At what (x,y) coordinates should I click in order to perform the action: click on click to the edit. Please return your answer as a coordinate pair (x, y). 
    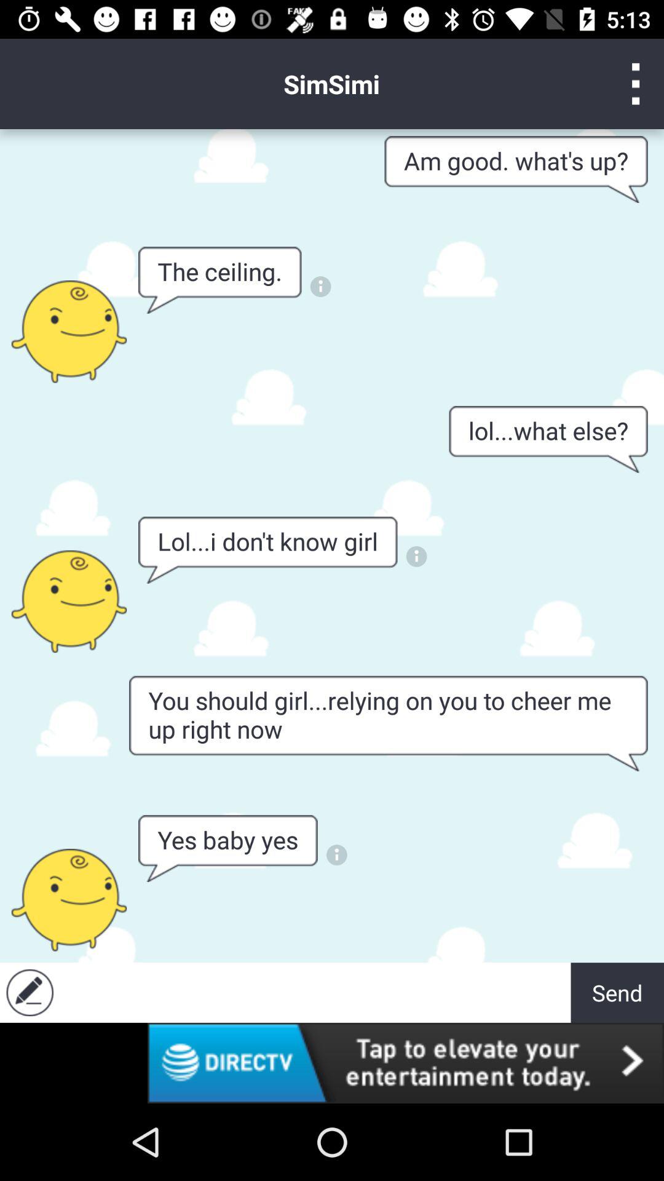
    Looking at the image, I should click on (30, 993).